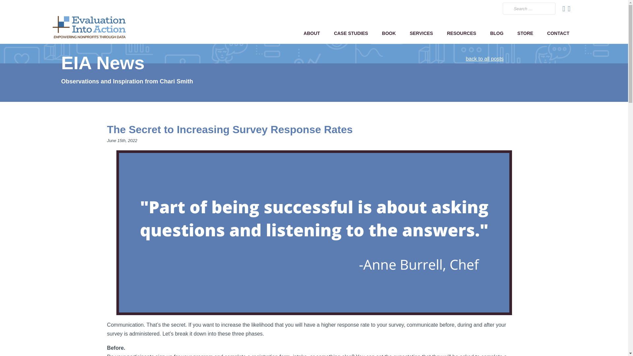 The image size is (633, 356). What do you see at coordinates (388, 33) in the screenshot?
I see `BOOK` at bounding box center [388, 33].